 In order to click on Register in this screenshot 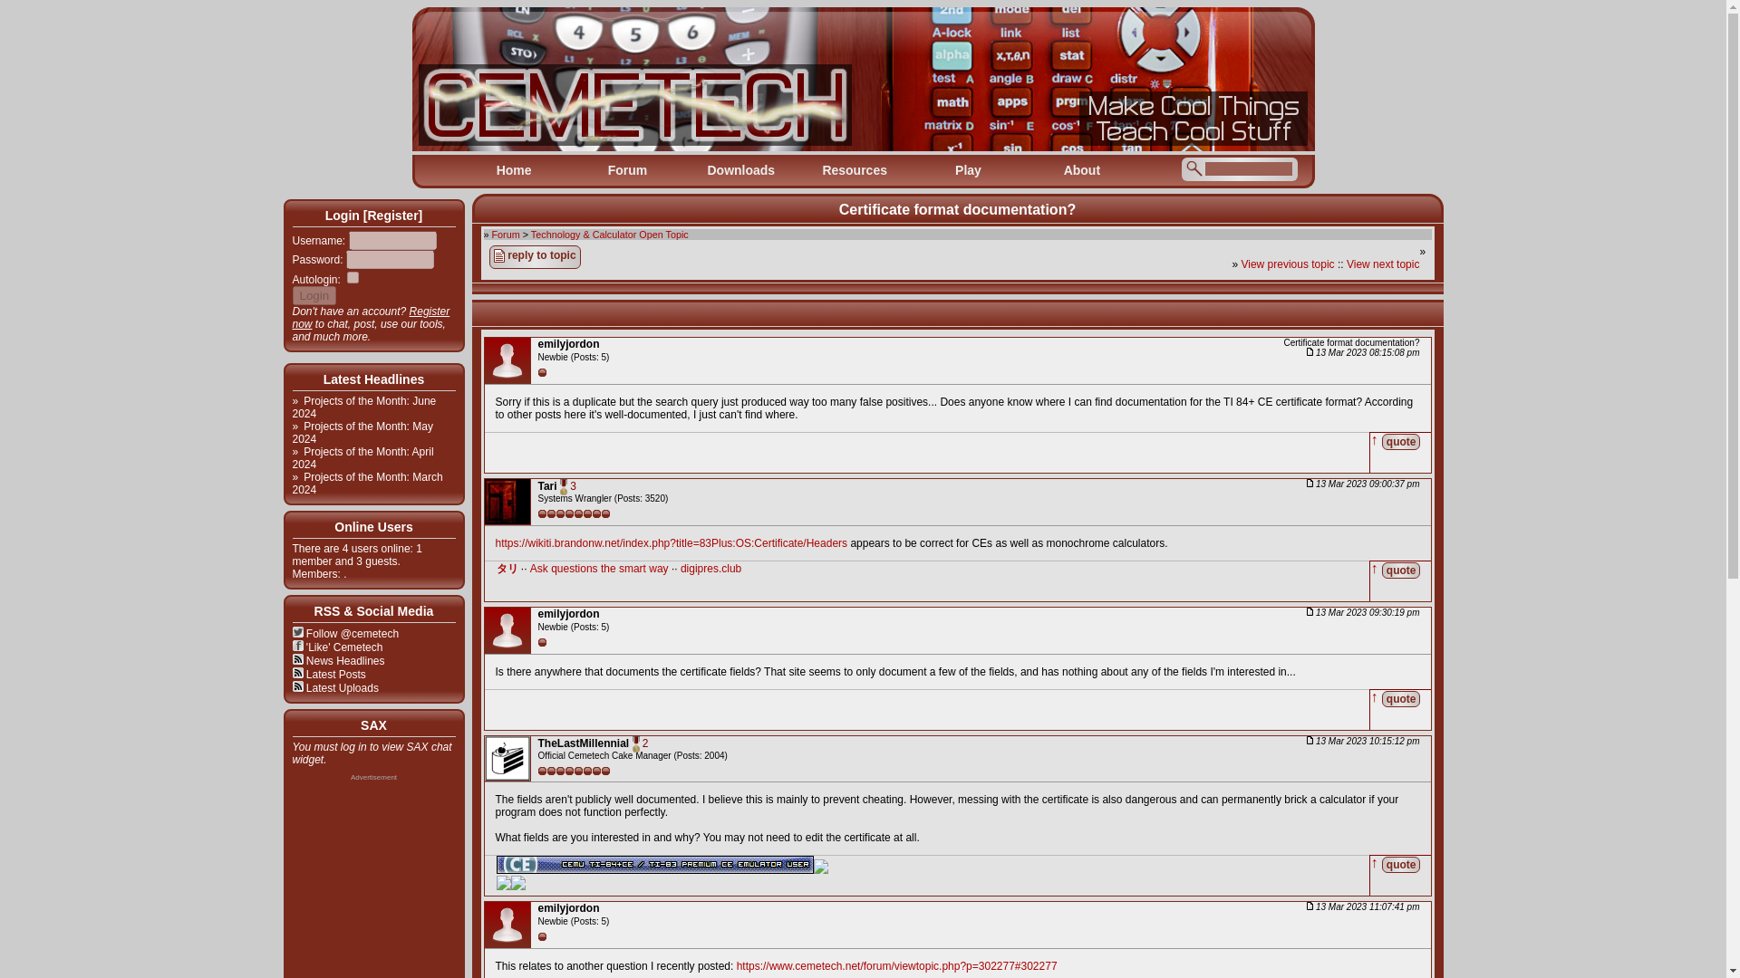, I will do `click(391, 216)`.